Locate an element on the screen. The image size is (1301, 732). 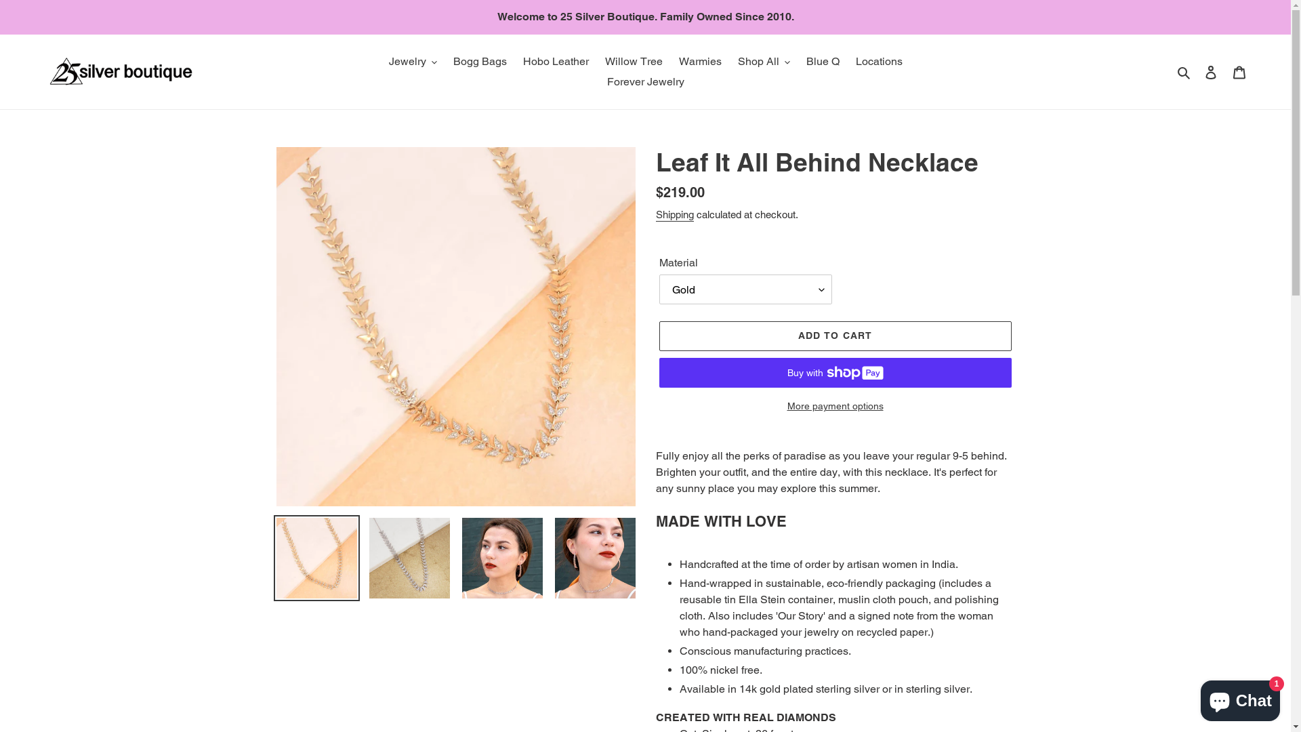
Hobo Leather is located at coordinates (556, 62).